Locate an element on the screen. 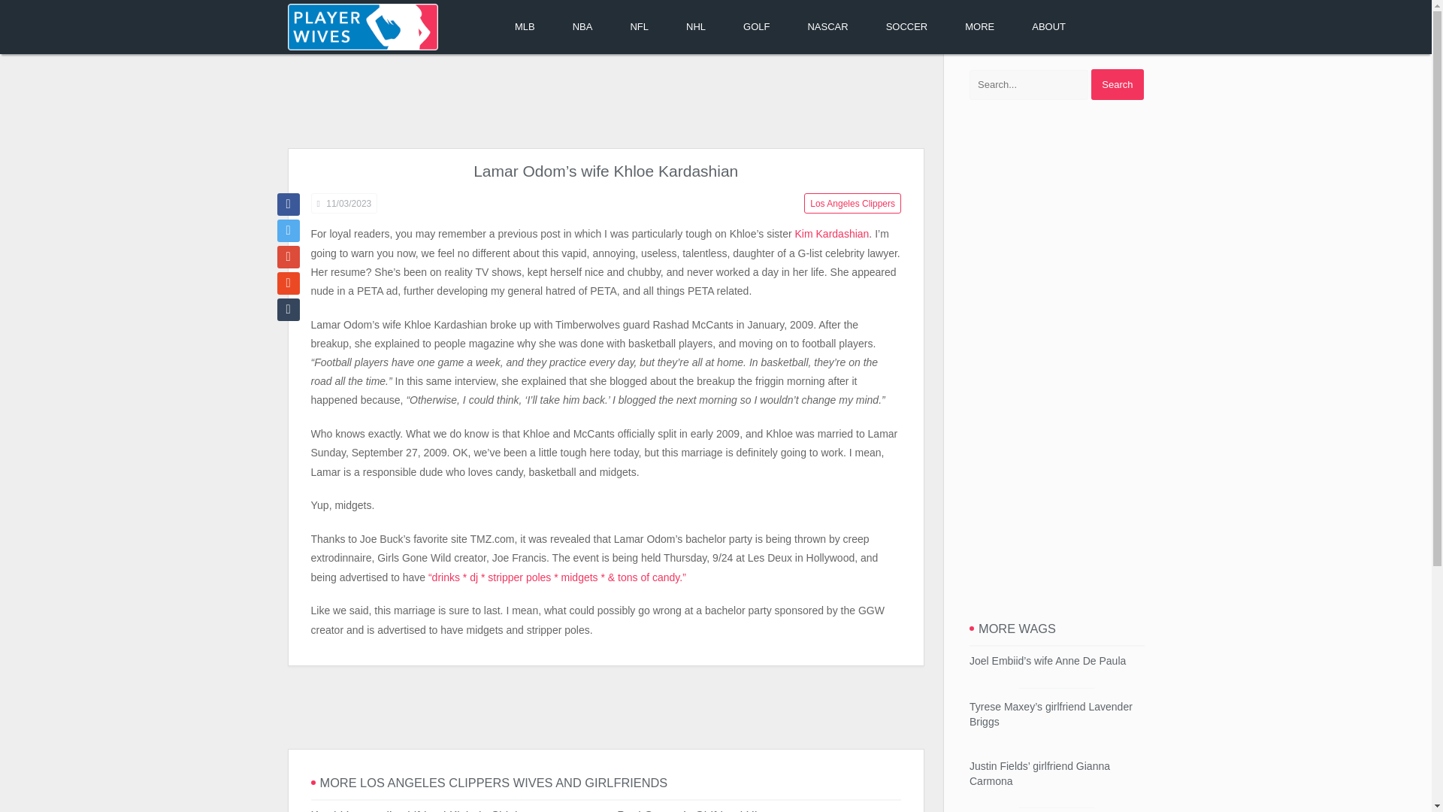 The height and width of the screenshot is (812, 1443). Soccer Wives is located at coordinates (906, 27).